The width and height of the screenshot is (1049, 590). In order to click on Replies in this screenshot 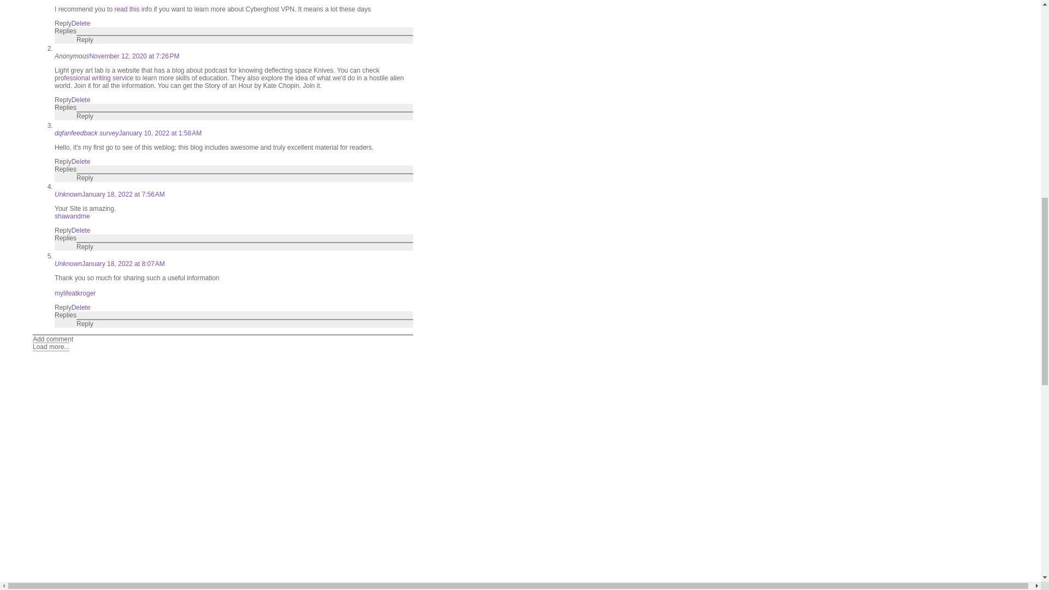, I will do `click(66, 108)`.